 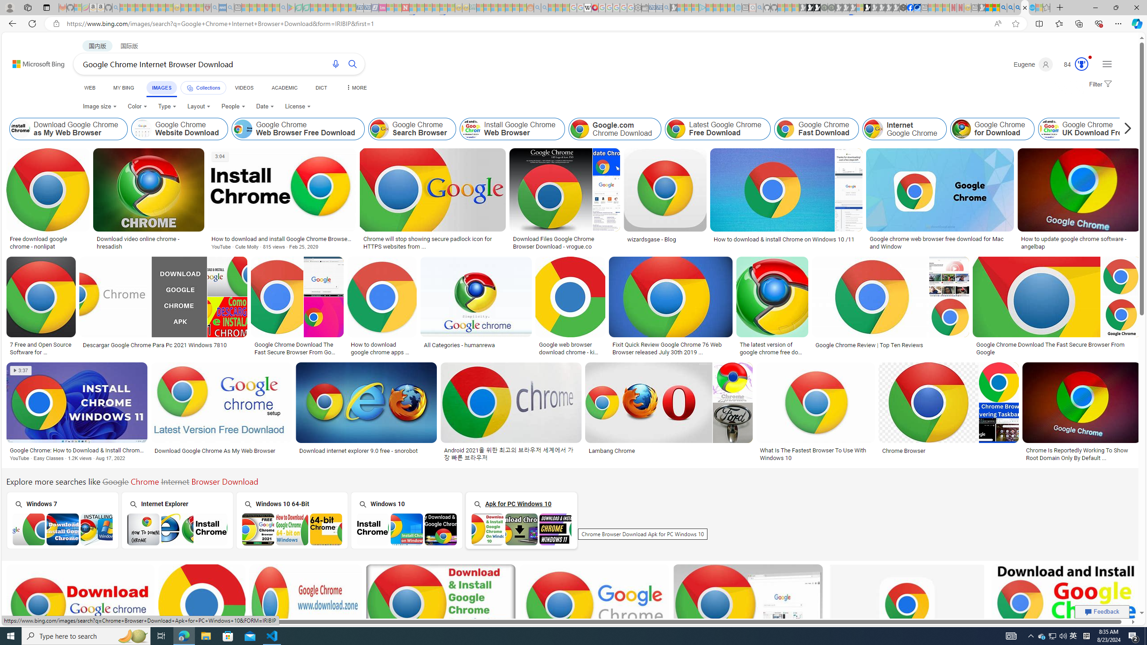 I want to click on Pets - MSN - Sleeping, so click(x=268, y=8).